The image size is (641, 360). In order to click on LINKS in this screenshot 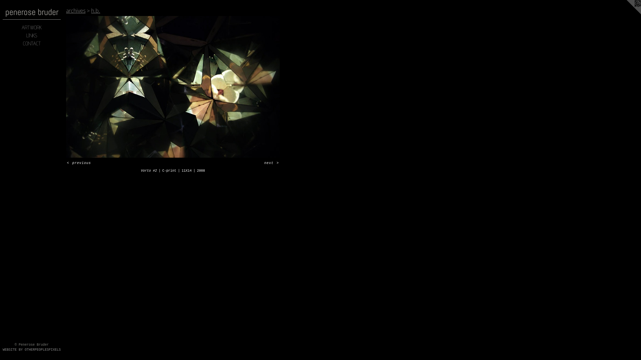, I will do `click(32, 36)`.